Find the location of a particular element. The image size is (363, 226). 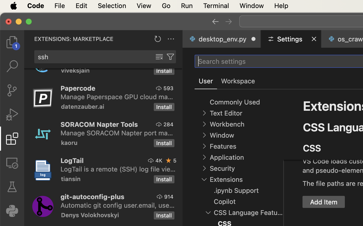

datenzauber.ai is located at coordinates (83, 106).